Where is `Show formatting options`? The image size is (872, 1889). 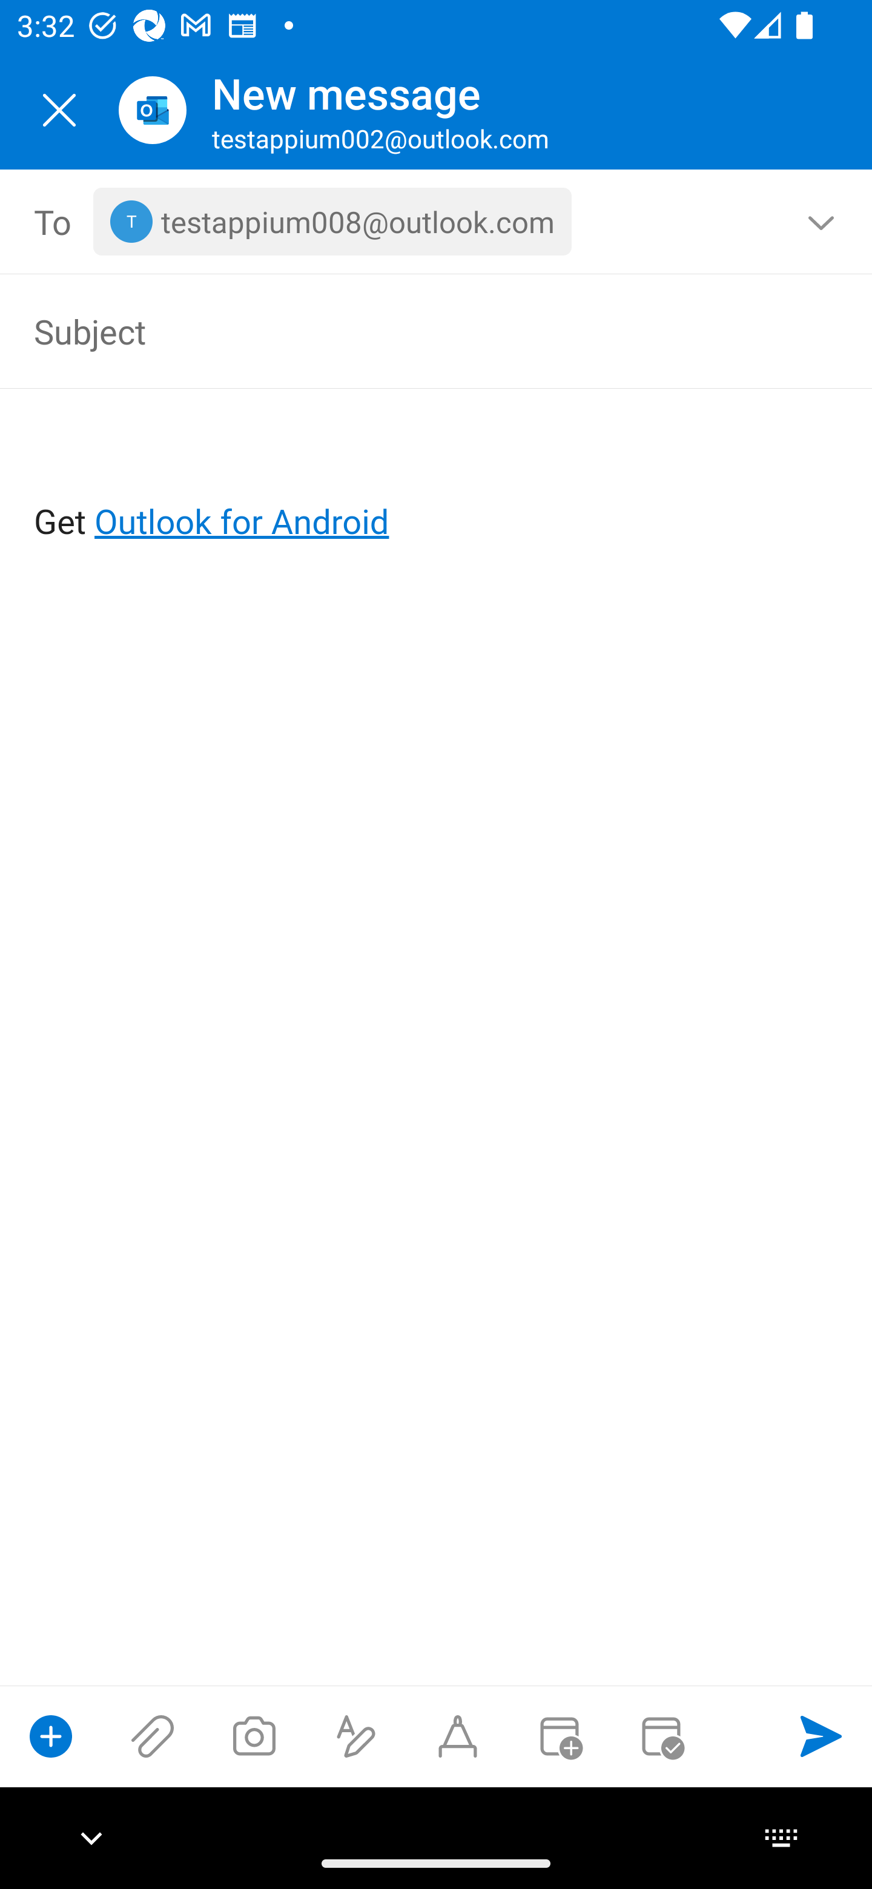
Show formatting options is located at coordinates (356, 1736).